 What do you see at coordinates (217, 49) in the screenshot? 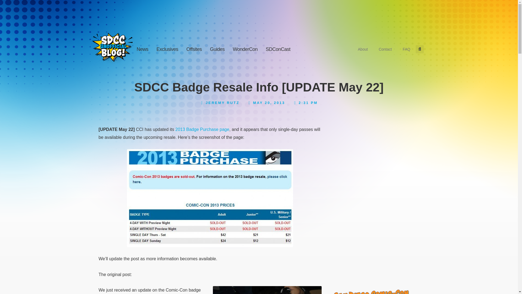
I see `Guides` at bounding box center [217, 49].